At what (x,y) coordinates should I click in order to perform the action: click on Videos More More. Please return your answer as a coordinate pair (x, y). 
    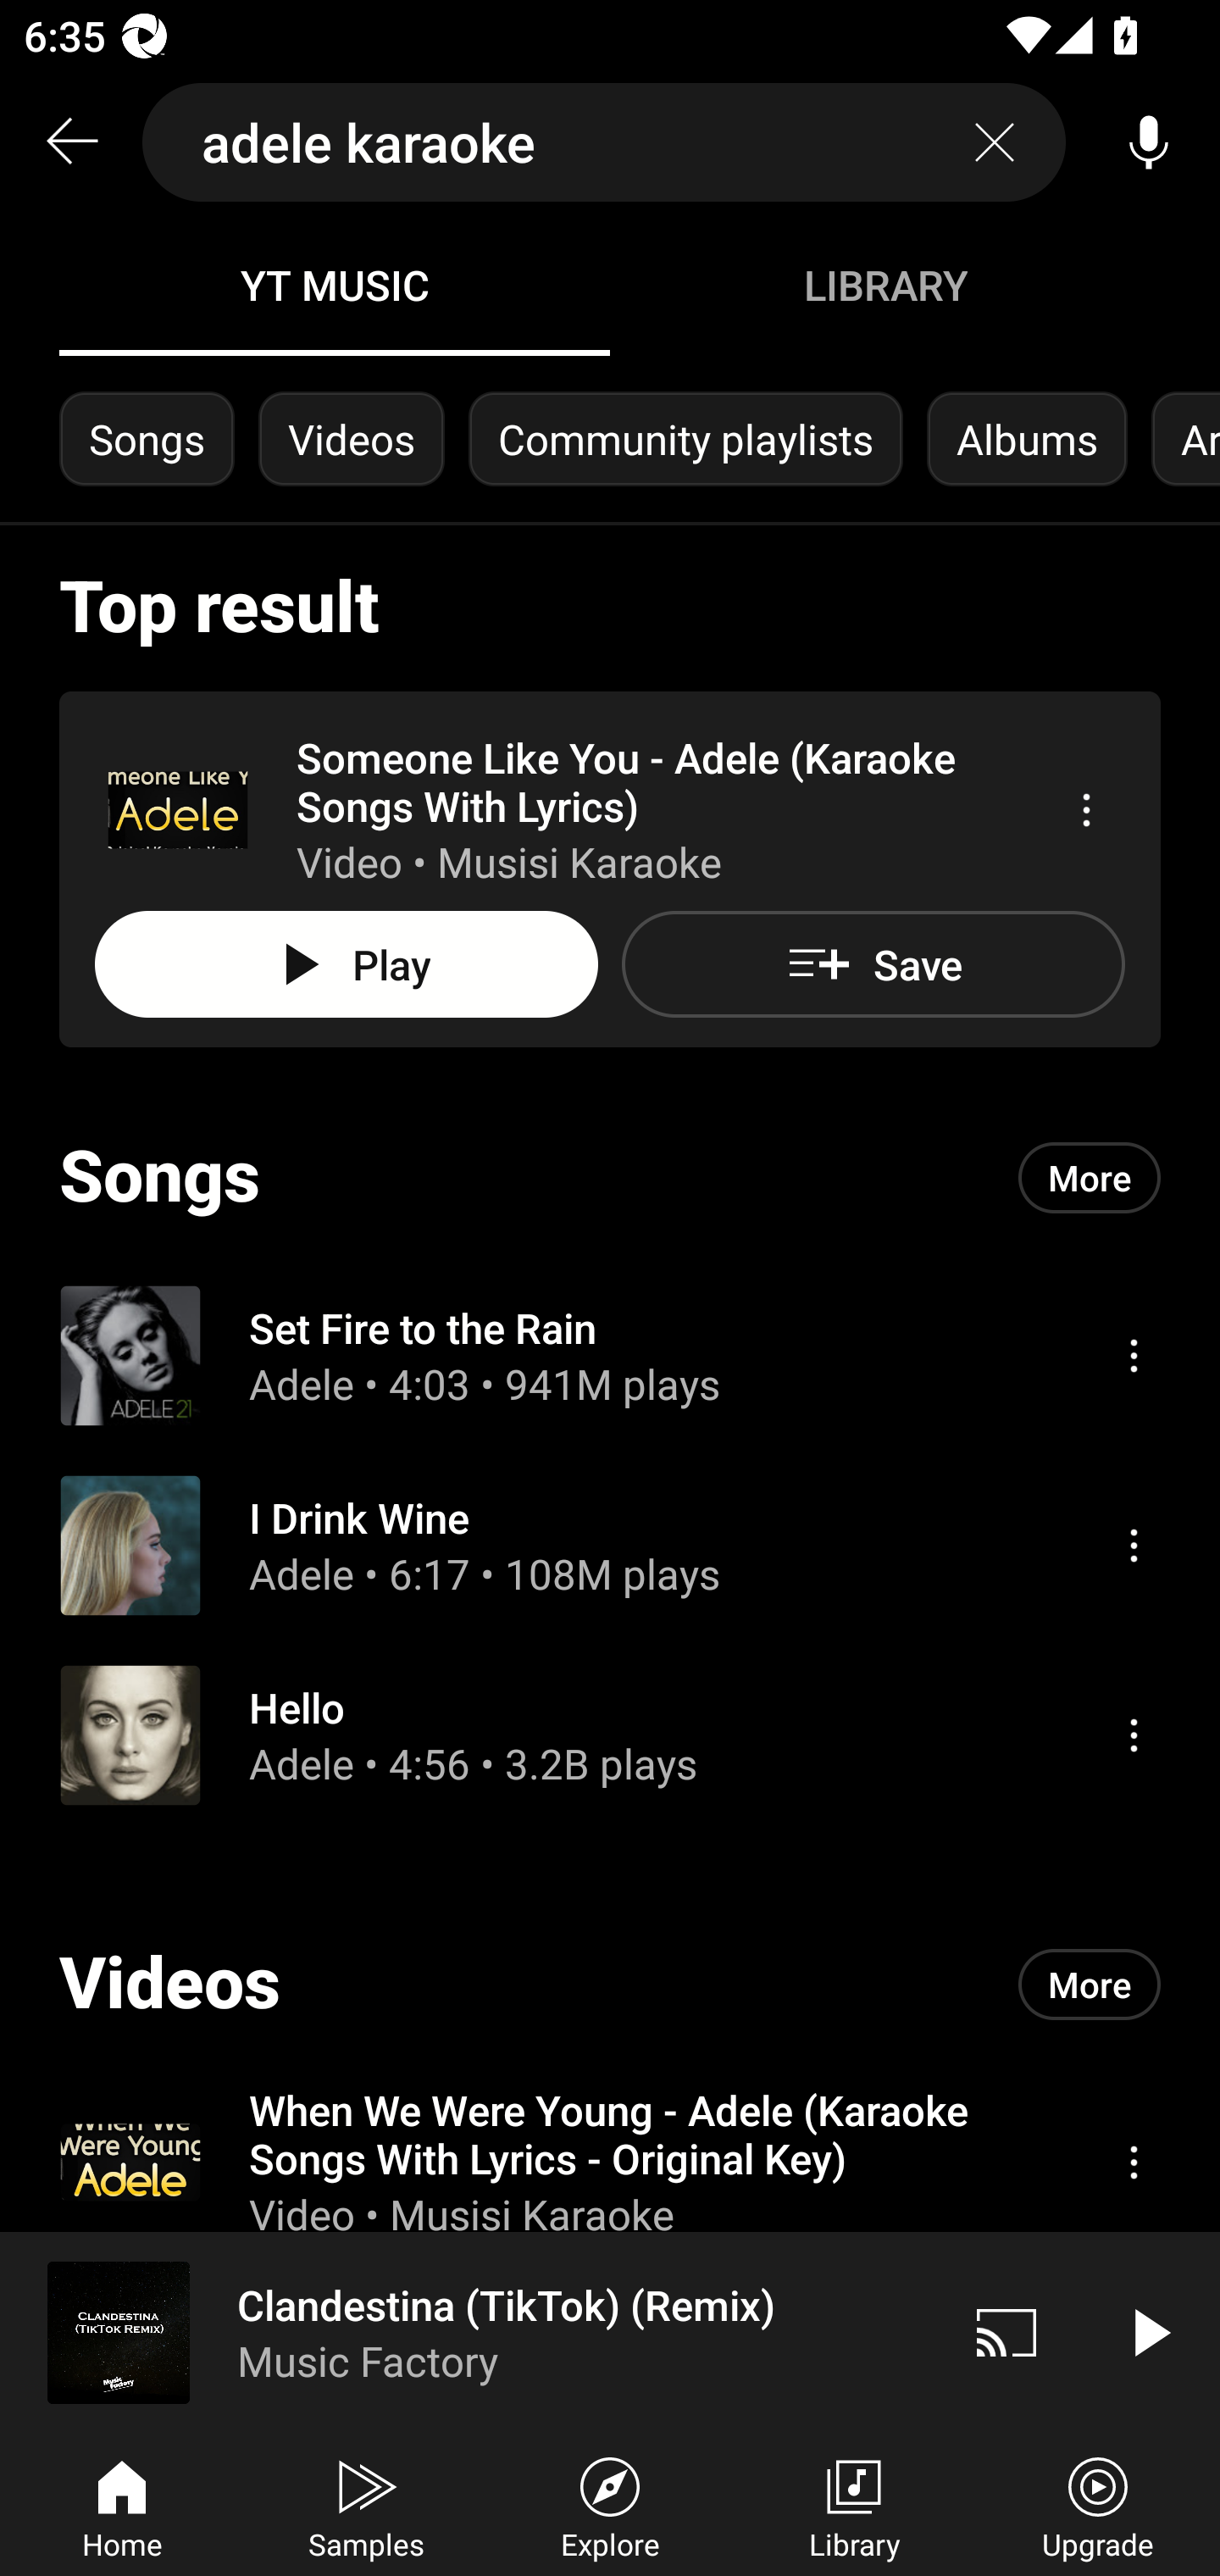
    Looking at the image, I should click on (610, 1985).